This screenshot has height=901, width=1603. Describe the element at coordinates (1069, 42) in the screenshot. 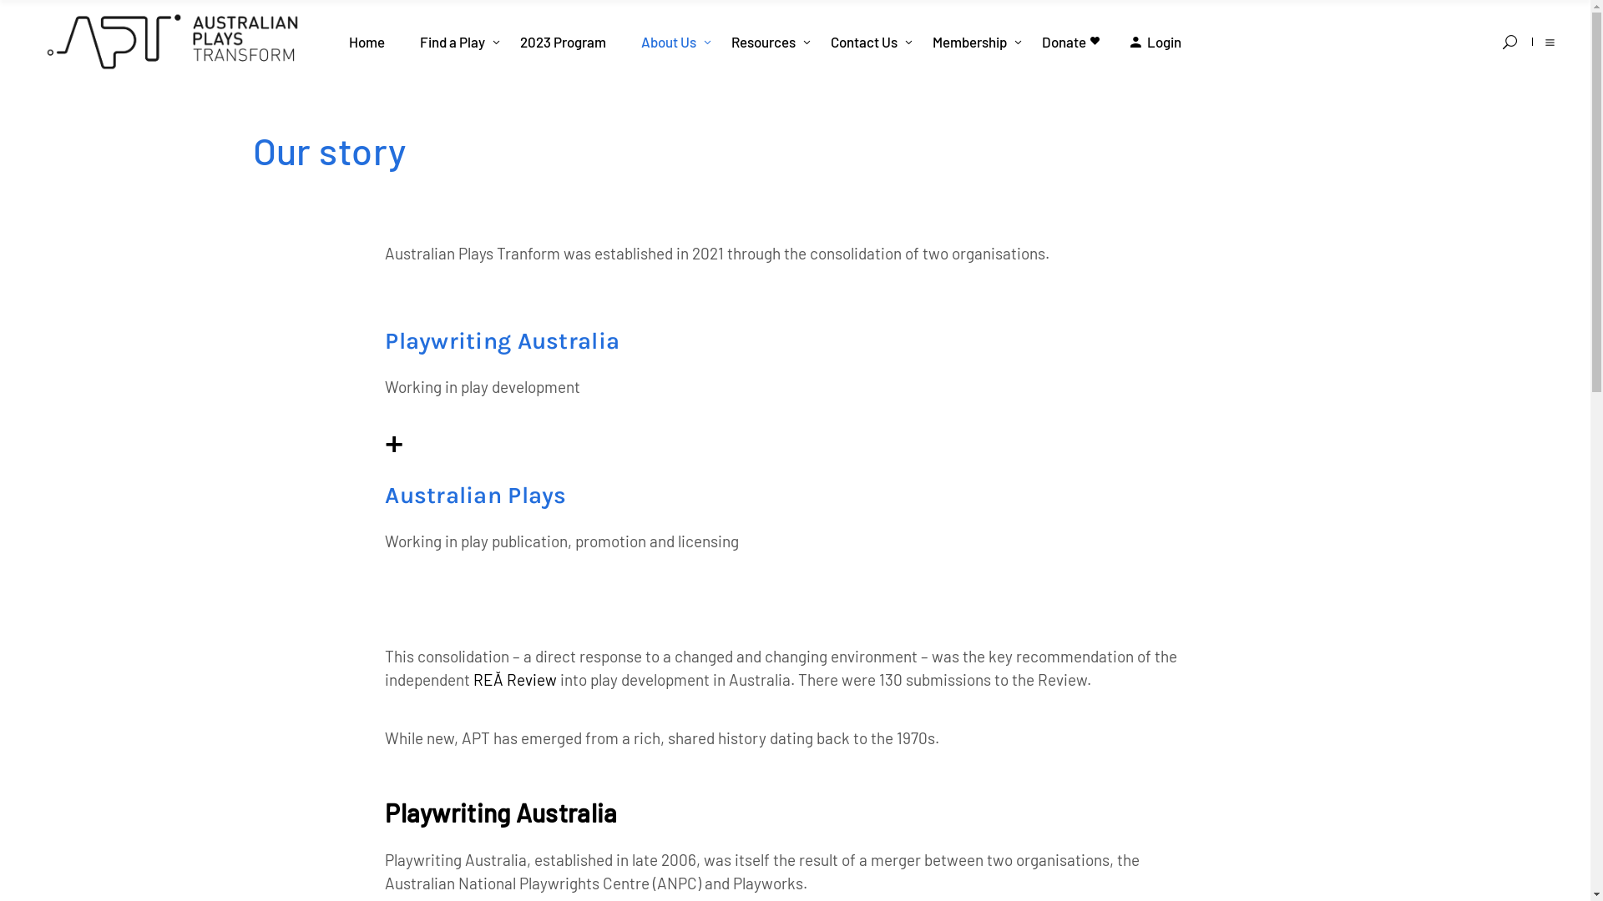

I see `Donate` at that location.